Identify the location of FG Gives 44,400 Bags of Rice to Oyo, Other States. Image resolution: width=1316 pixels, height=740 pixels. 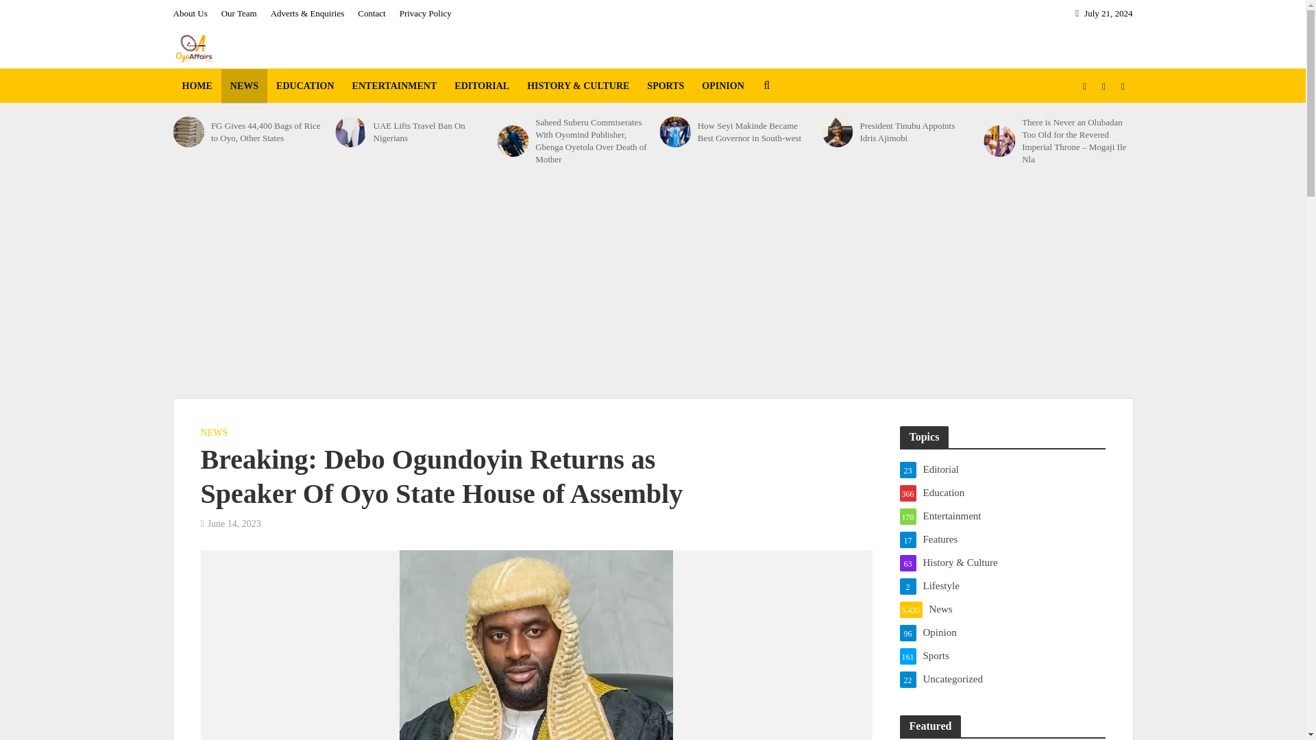
(266, 132).